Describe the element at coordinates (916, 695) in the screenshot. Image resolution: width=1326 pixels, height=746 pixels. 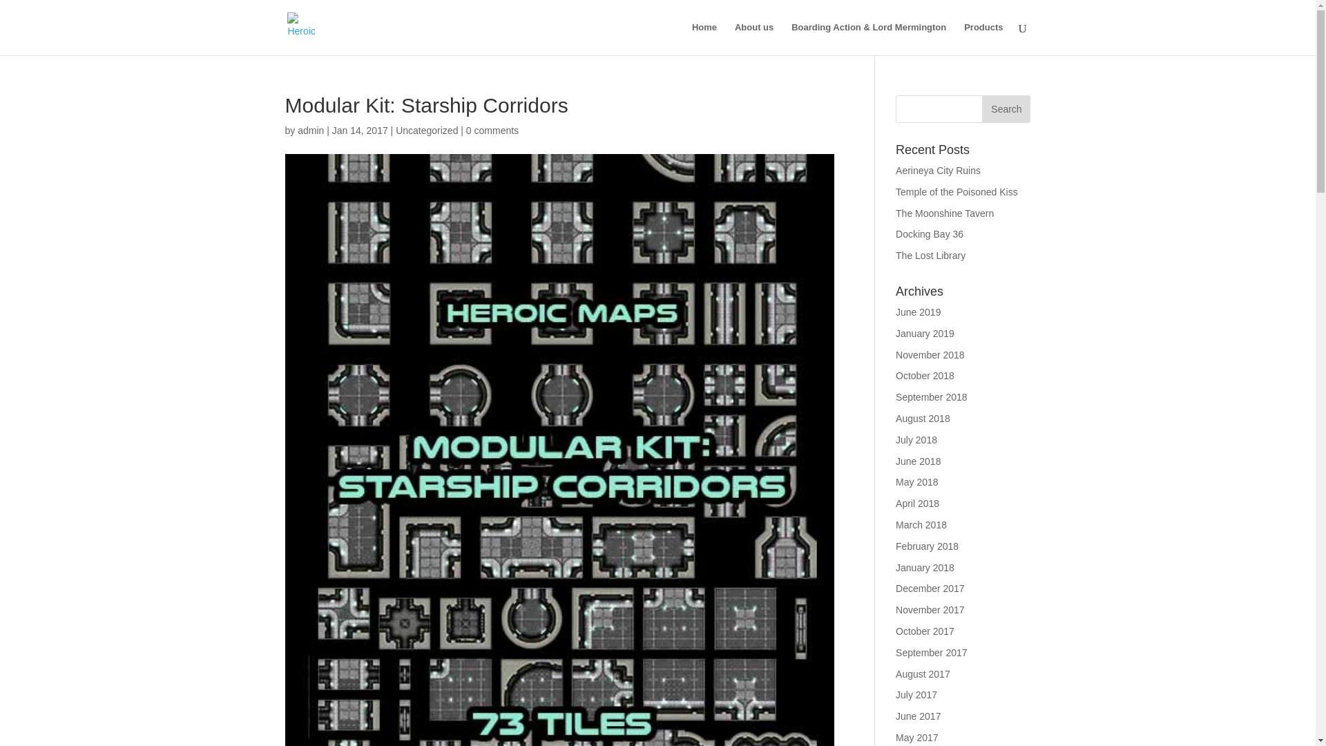
I see `July 2017` at that location.